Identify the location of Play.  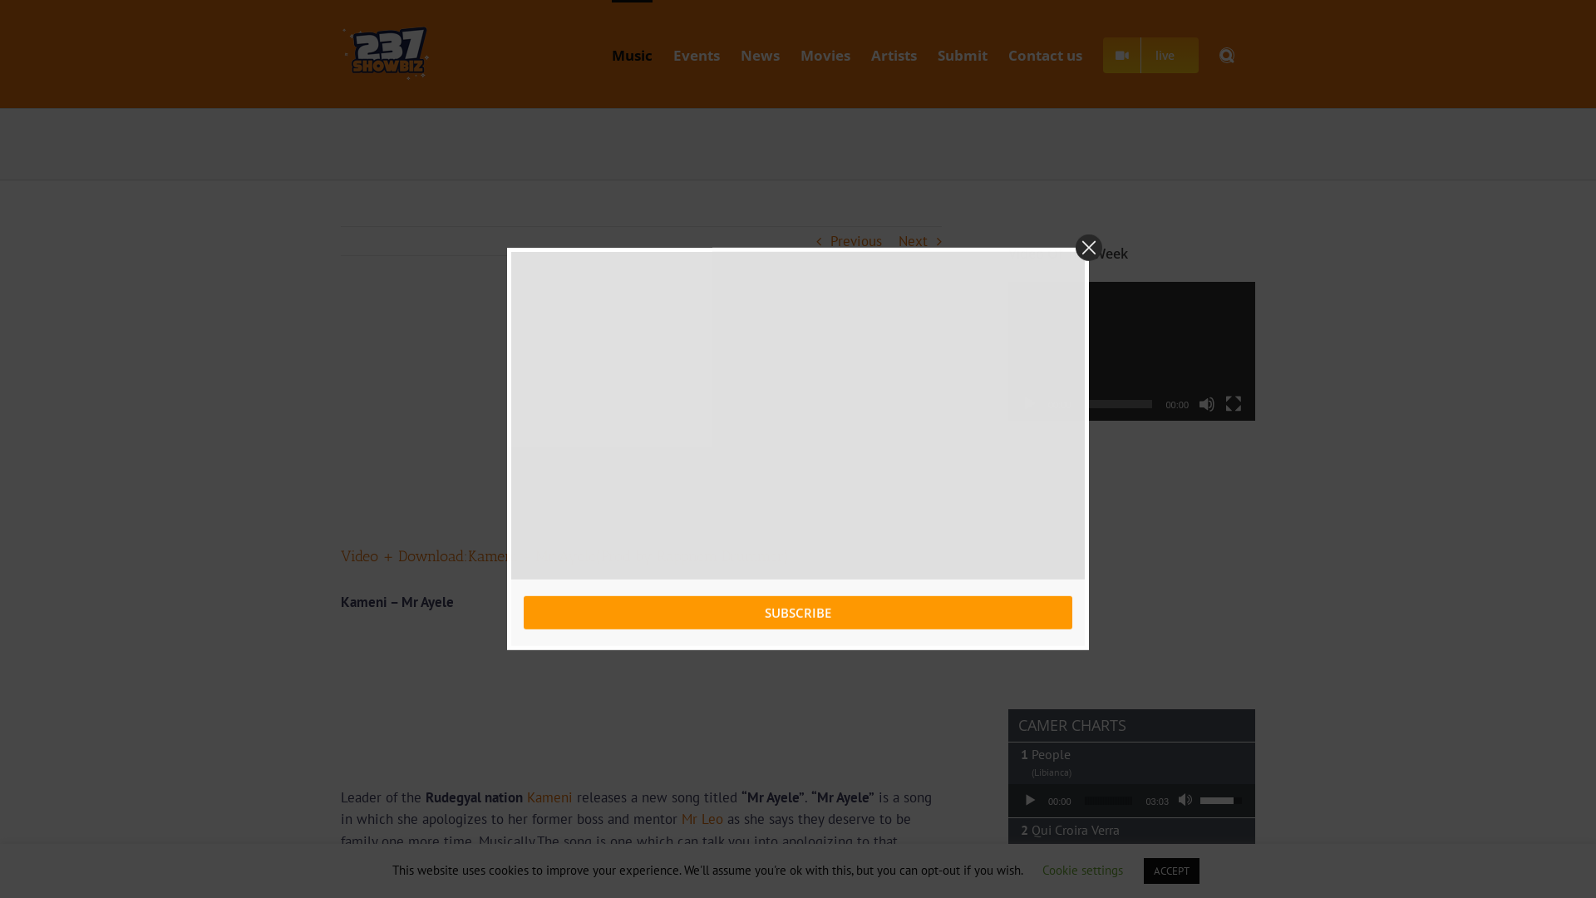
(1030, 876).